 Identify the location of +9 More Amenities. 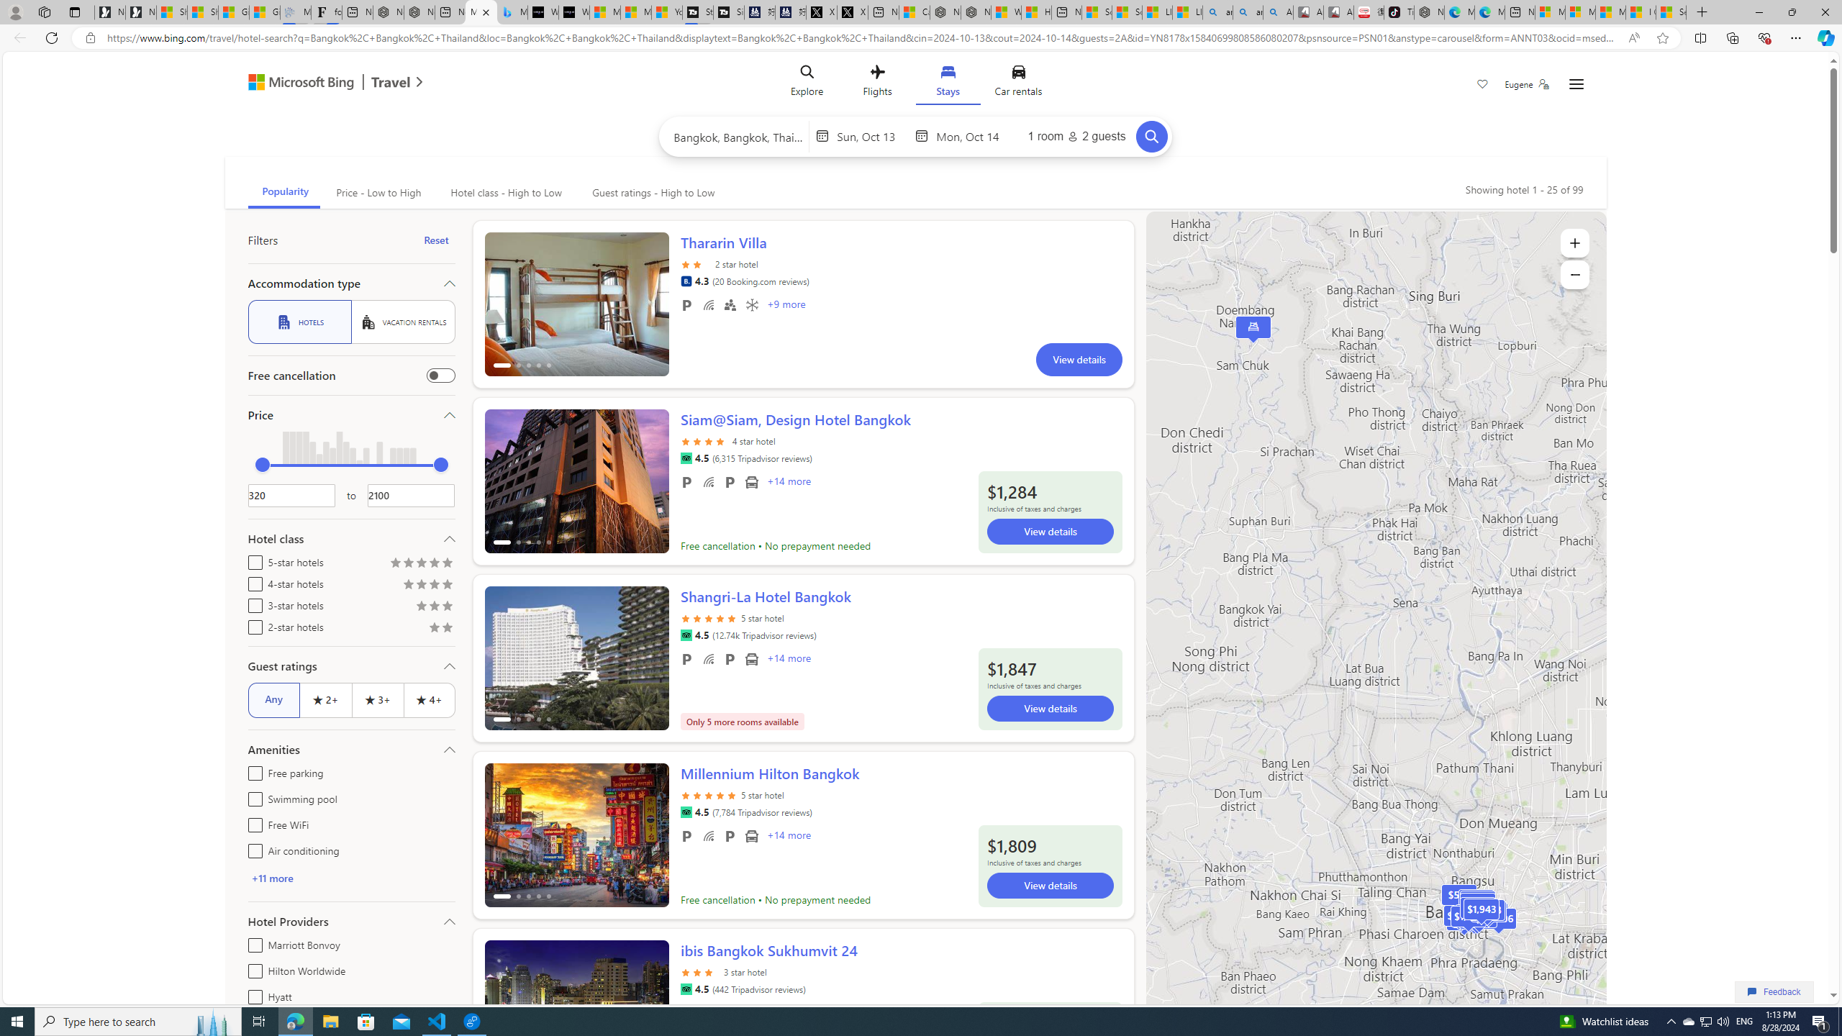
(786, 306).